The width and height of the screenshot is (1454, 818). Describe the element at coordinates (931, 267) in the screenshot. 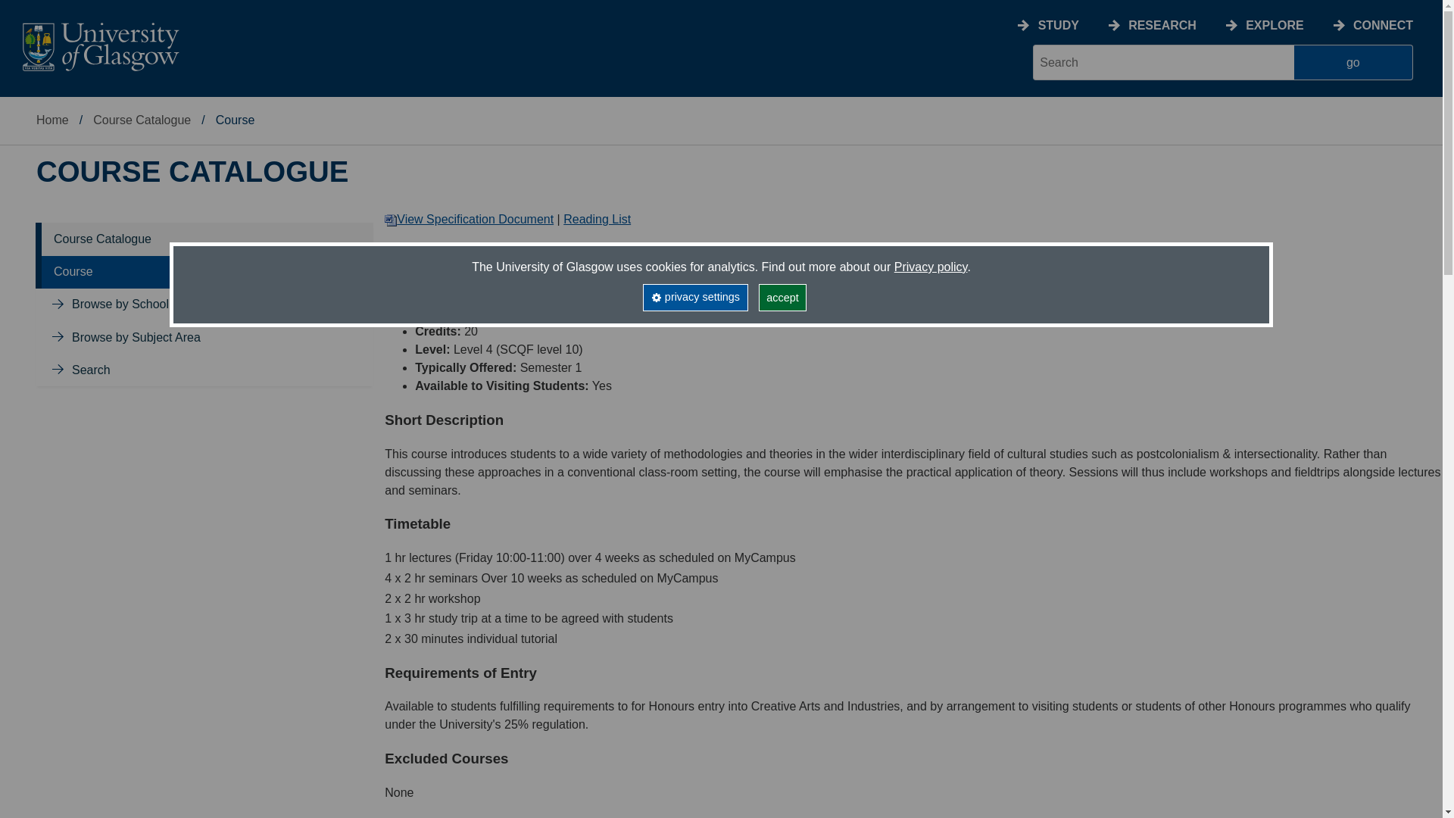

I see `Privacy policy` at that location.